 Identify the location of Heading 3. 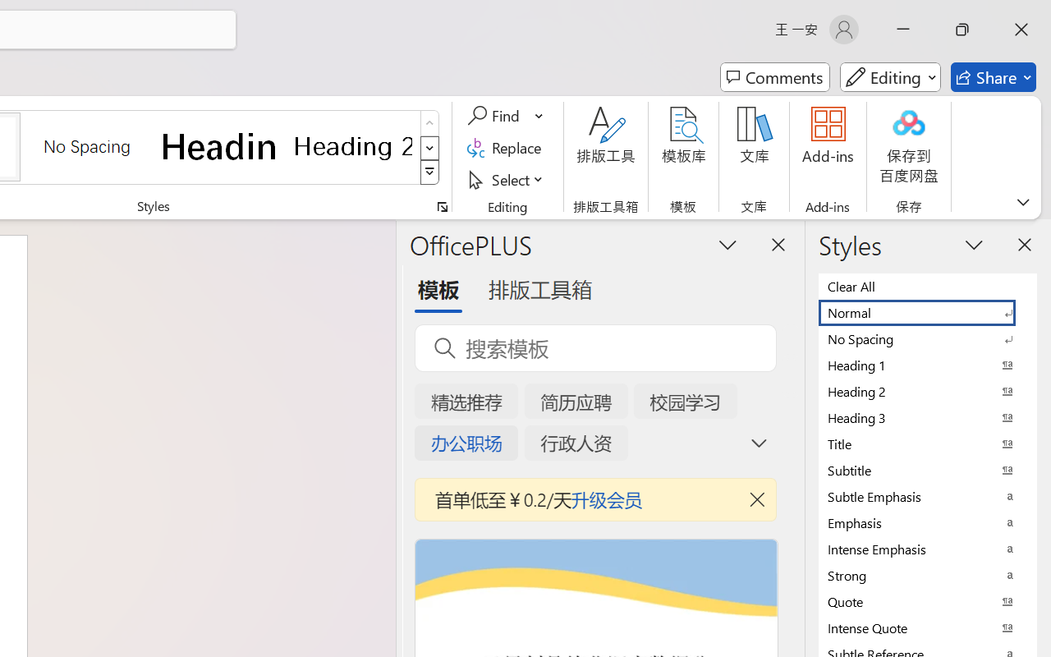
(928, 417).